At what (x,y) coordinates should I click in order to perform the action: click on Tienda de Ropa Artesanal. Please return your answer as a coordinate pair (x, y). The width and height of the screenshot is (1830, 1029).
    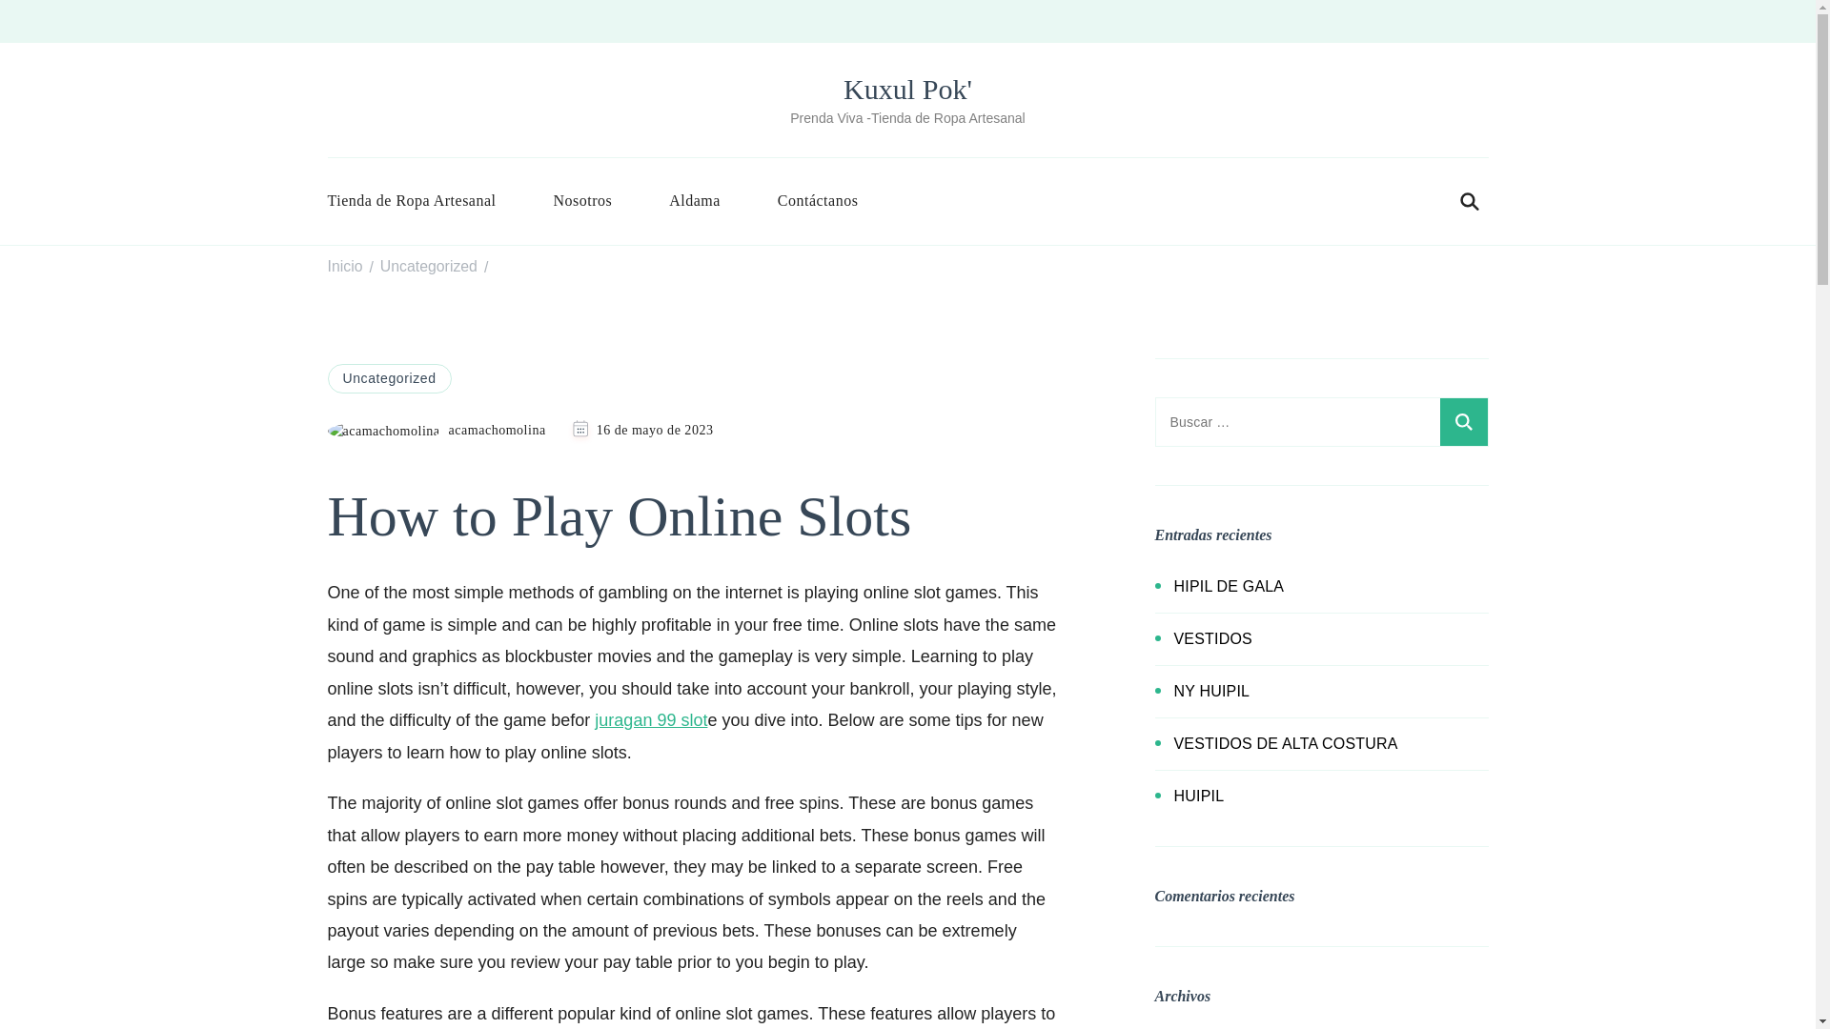
    Looking at the image, I should click on (426, 200).